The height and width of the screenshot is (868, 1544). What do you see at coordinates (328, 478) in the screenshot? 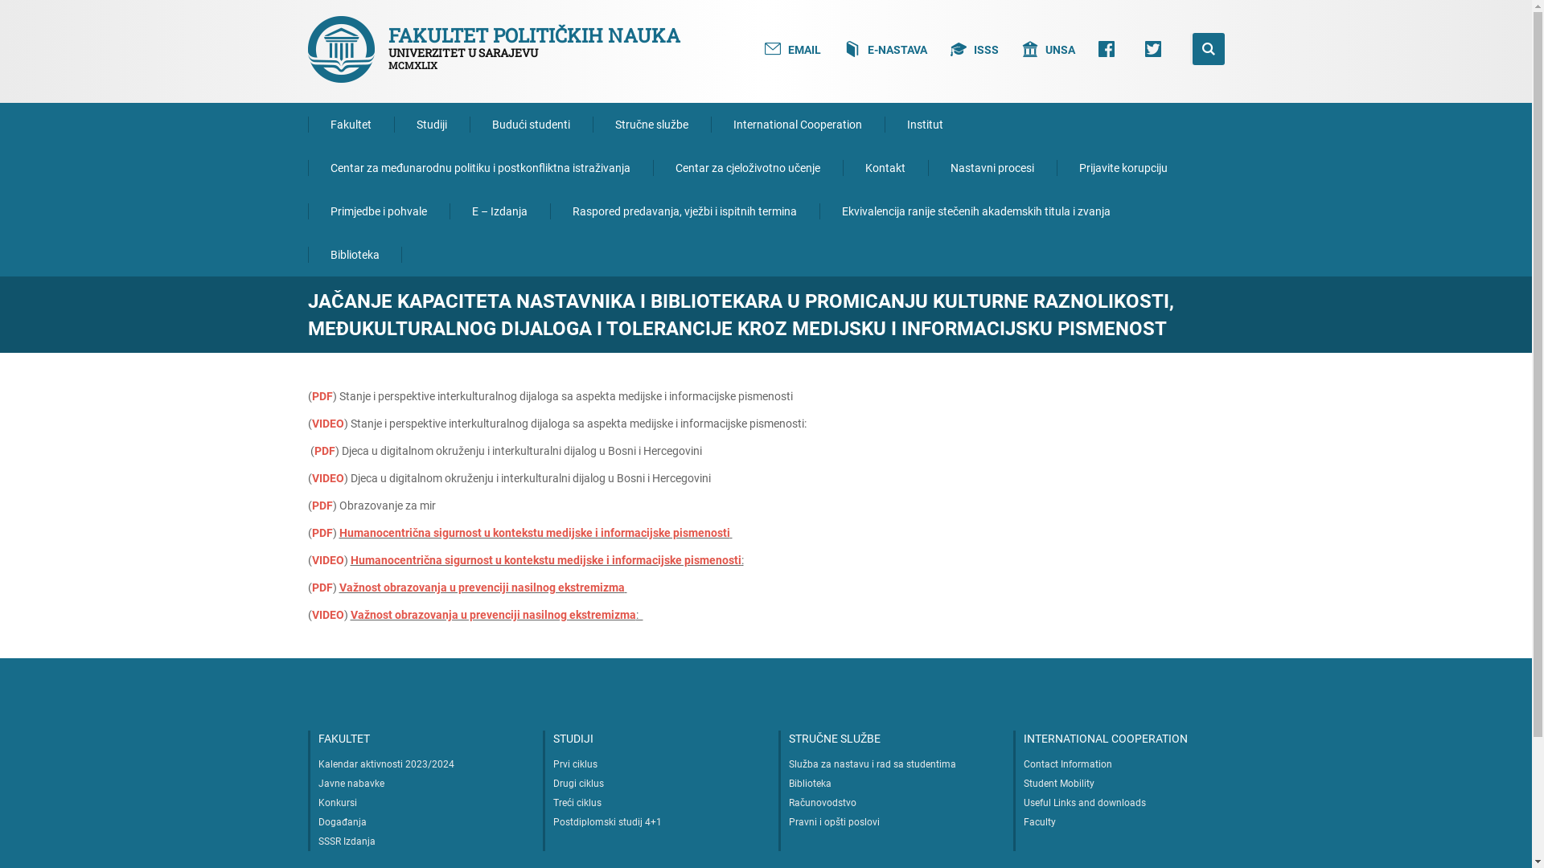
I see `VIDEO` at bounding box center [328, 478].